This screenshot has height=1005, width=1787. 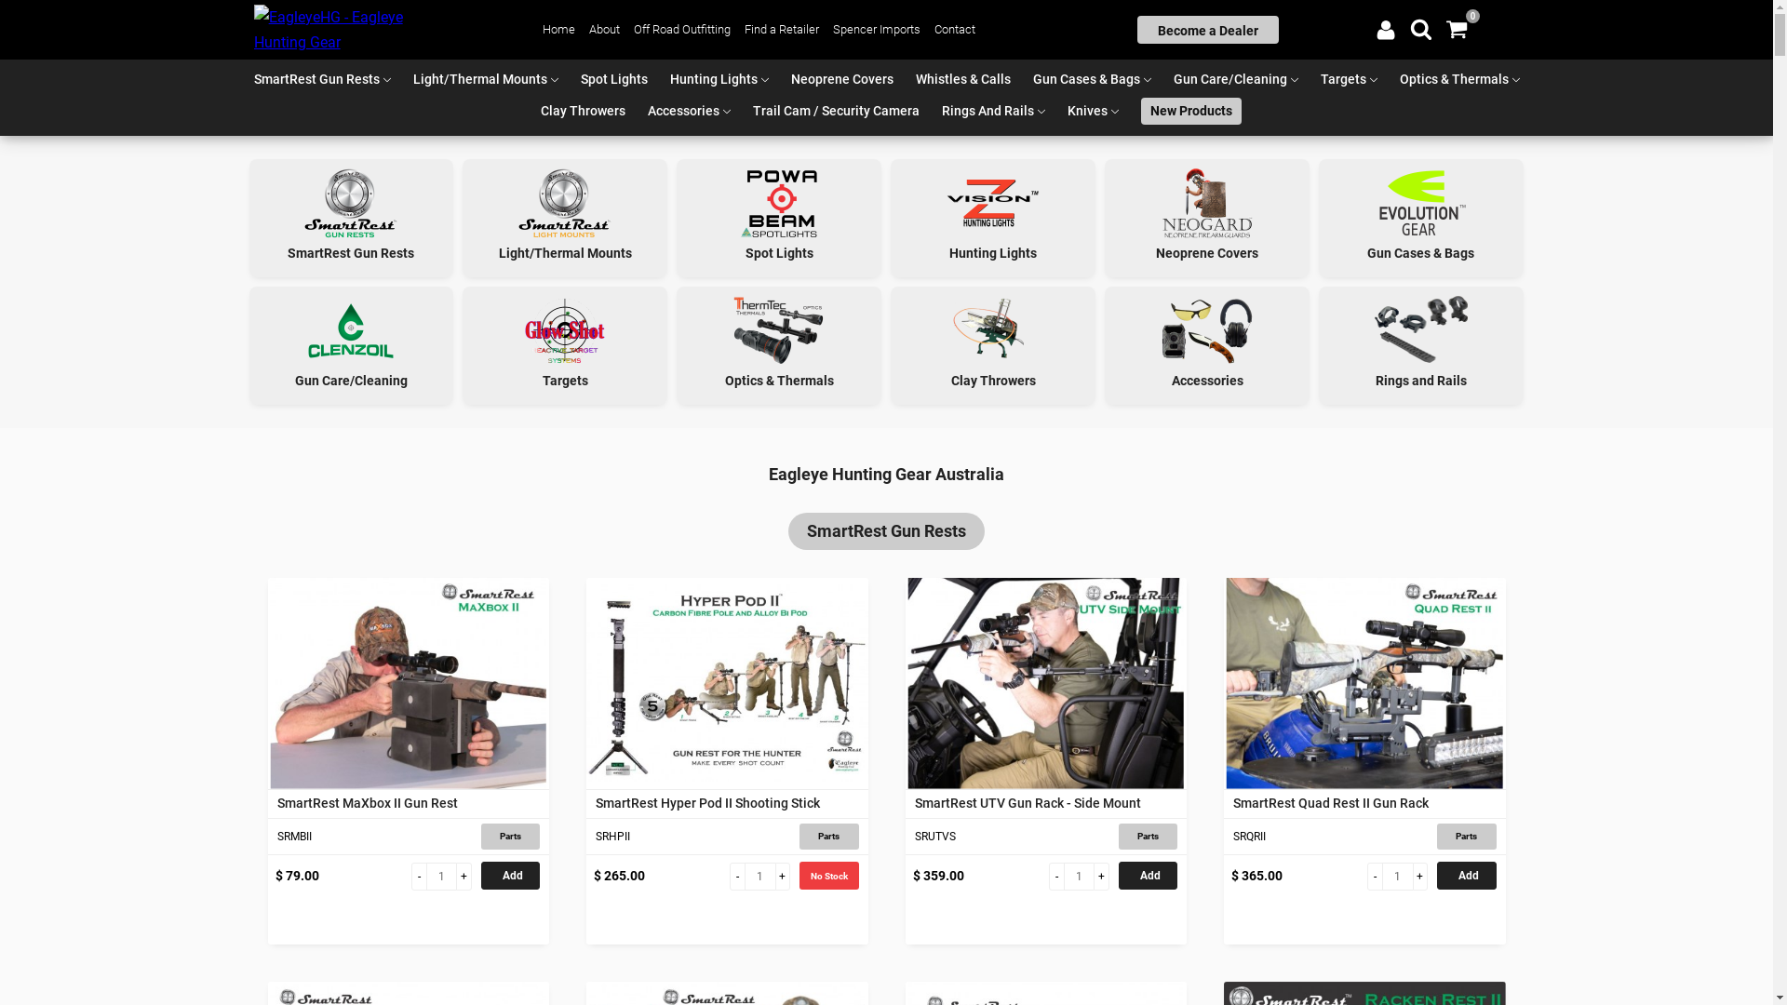 What do you see at coordinates (1421, 218) in the screenshot?
I see `Gun Cases & Bags` at bounding box center [1421, 218].